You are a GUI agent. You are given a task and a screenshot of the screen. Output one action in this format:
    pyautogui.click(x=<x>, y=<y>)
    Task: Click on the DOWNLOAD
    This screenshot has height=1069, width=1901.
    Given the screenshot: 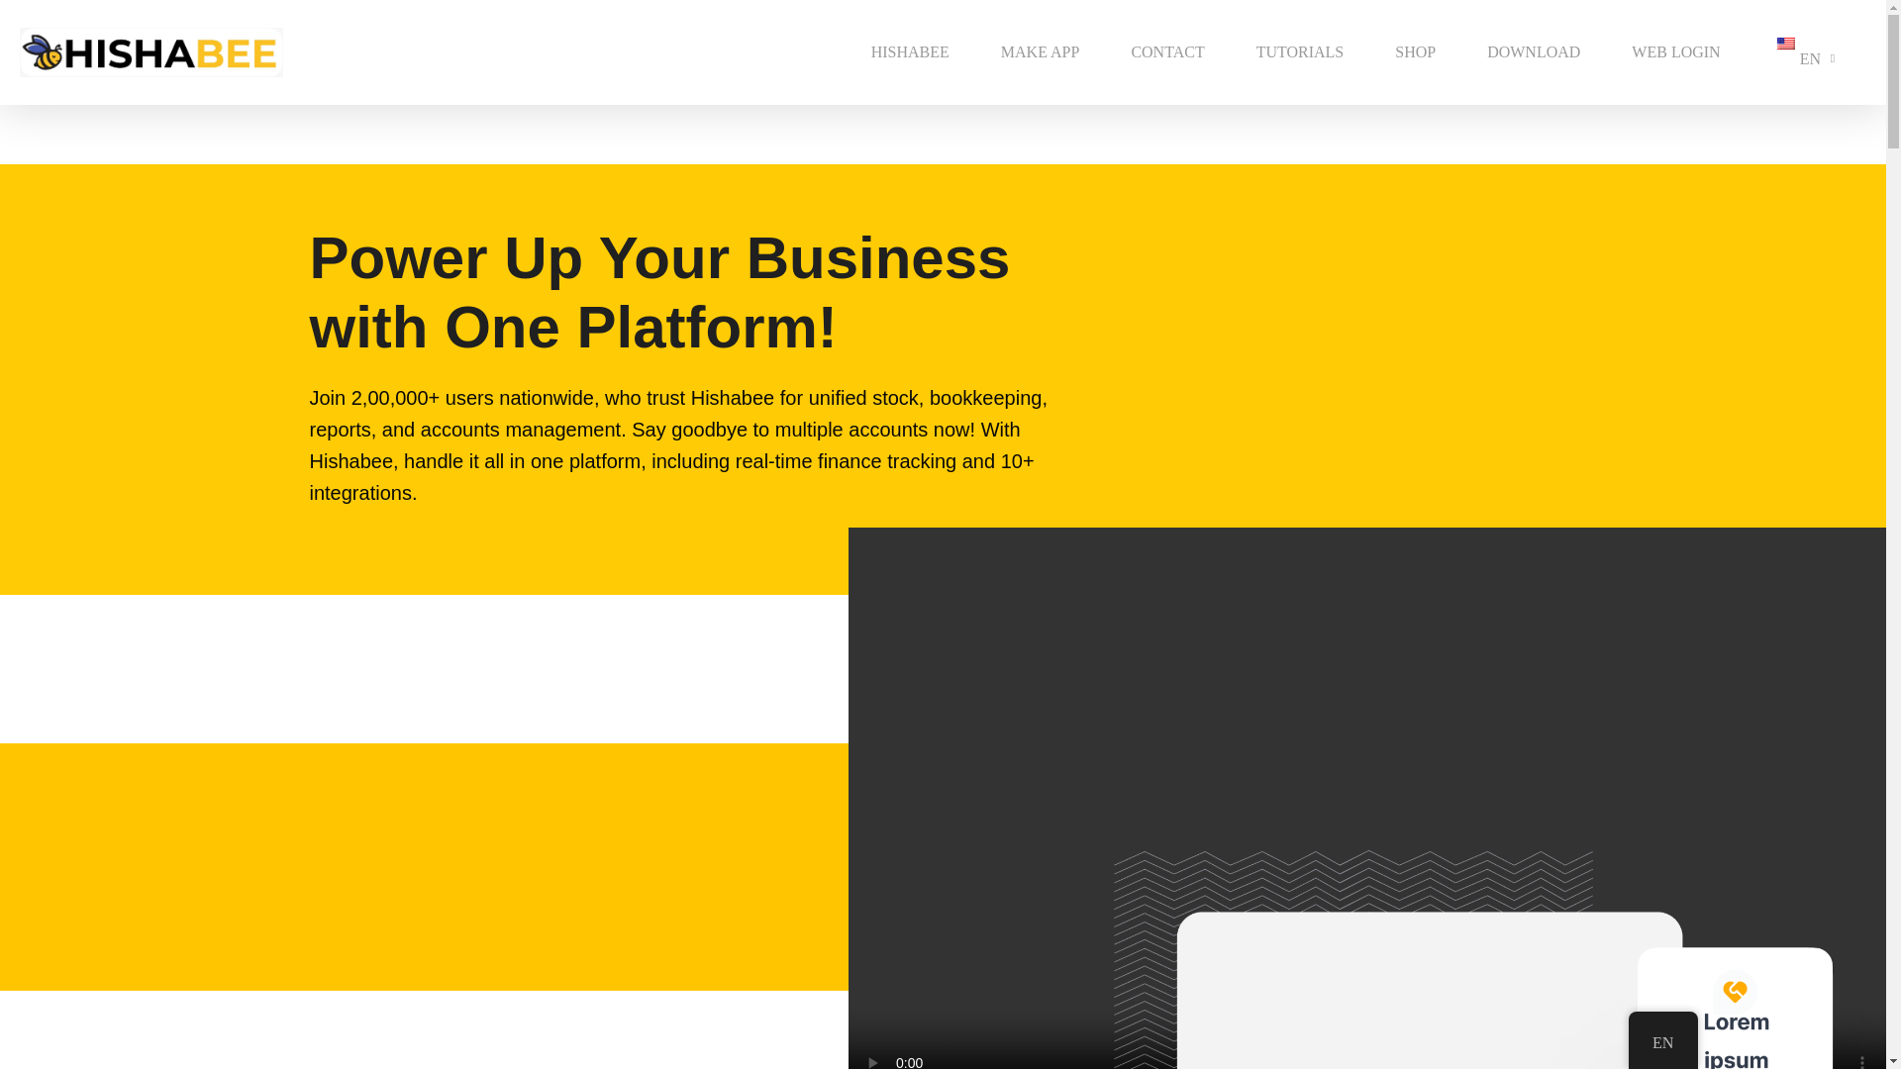 What is the action you would take?
    pyautogui.click(x=1534, y=51)
    